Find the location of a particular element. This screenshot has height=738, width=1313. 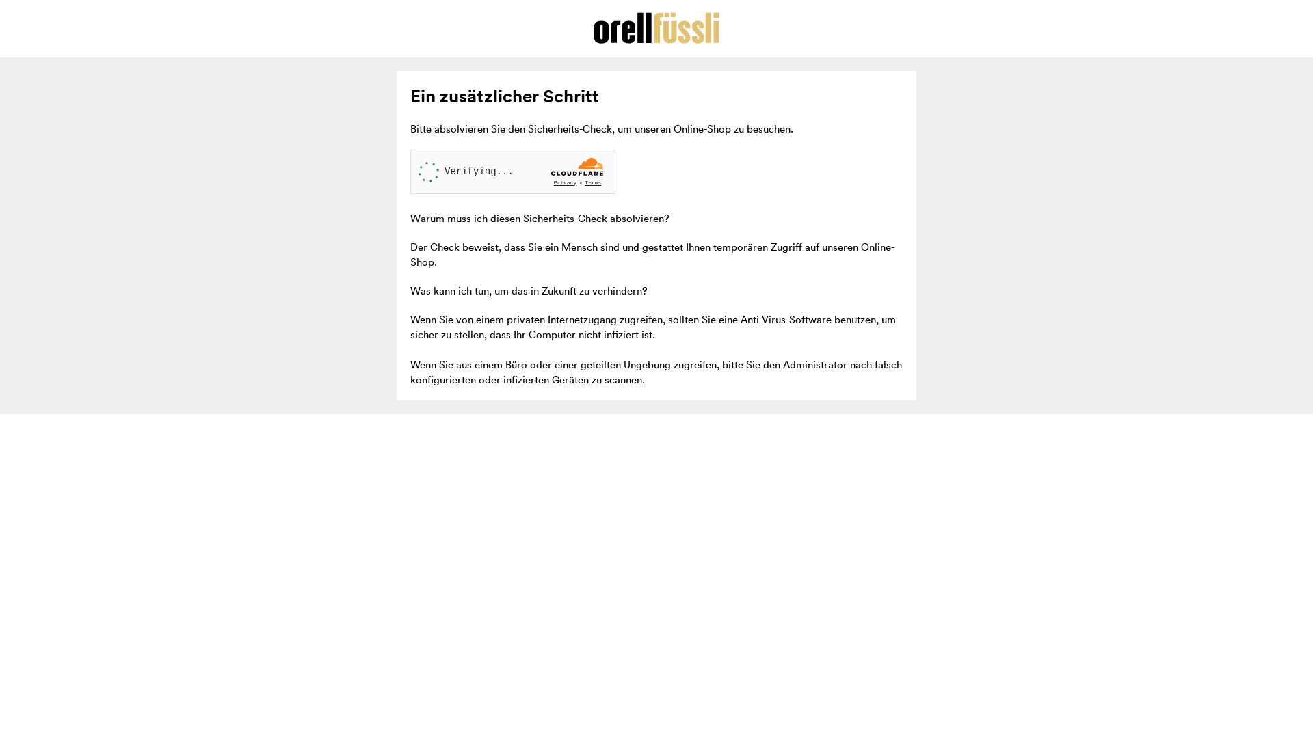

Widget containing a Cloudflare security challenge is located at coordinates (513, 172).